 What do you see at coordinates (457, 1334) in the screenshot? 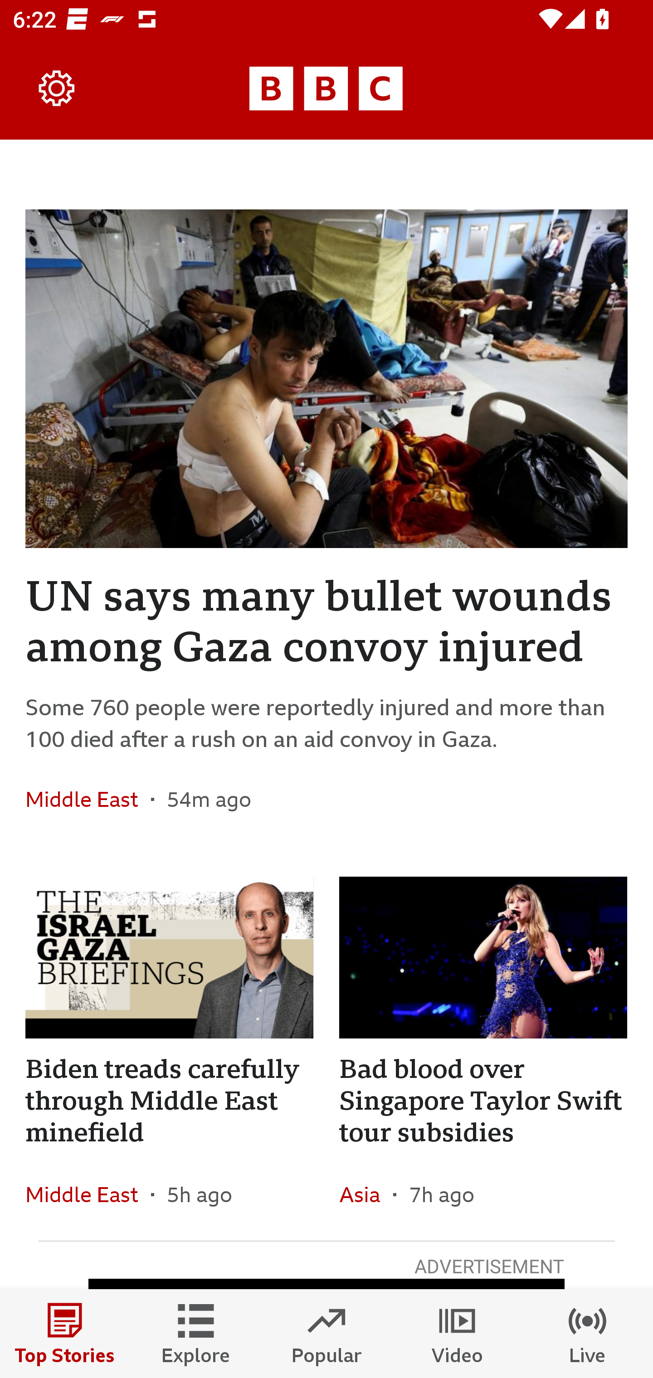
I see `Video` at bounding box center [457, 1334].